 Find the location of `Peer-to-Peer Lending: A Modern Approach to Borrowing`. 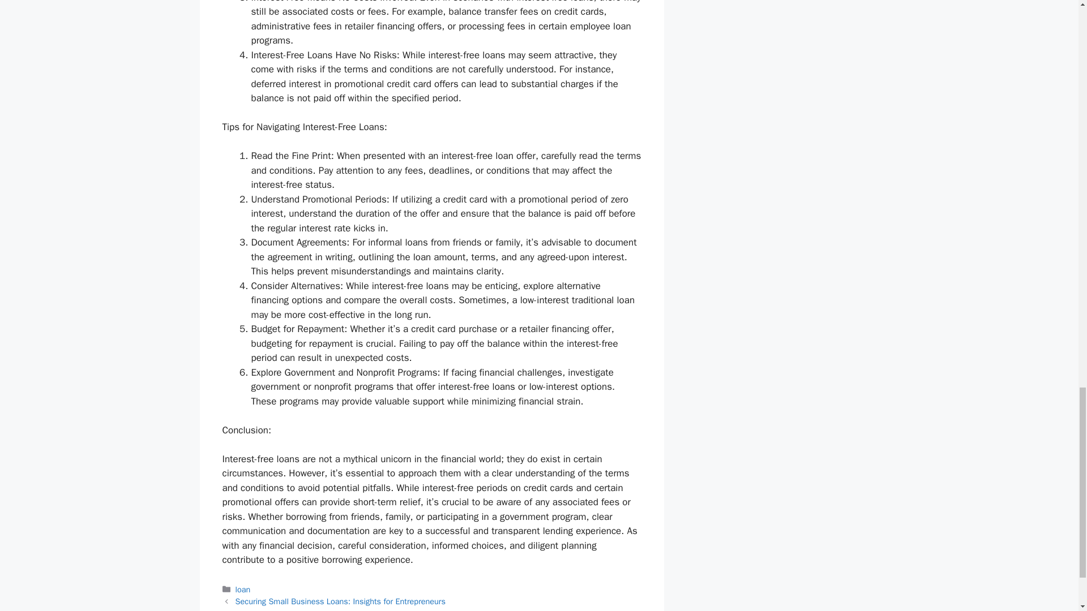

Peer-to-Peer Lending: A Modern Approach to Borrowing is located at coordinates (333, 610).